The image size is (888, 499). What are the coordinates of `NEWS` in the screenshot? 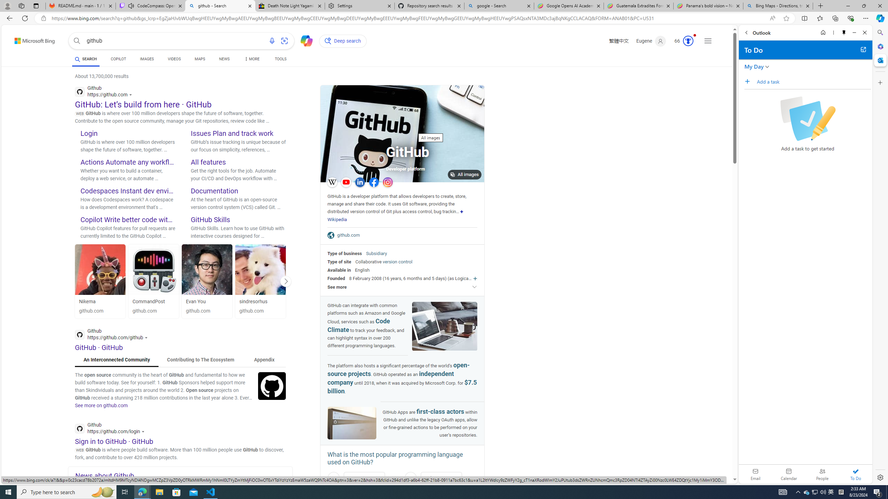 It's located at (224, 59).